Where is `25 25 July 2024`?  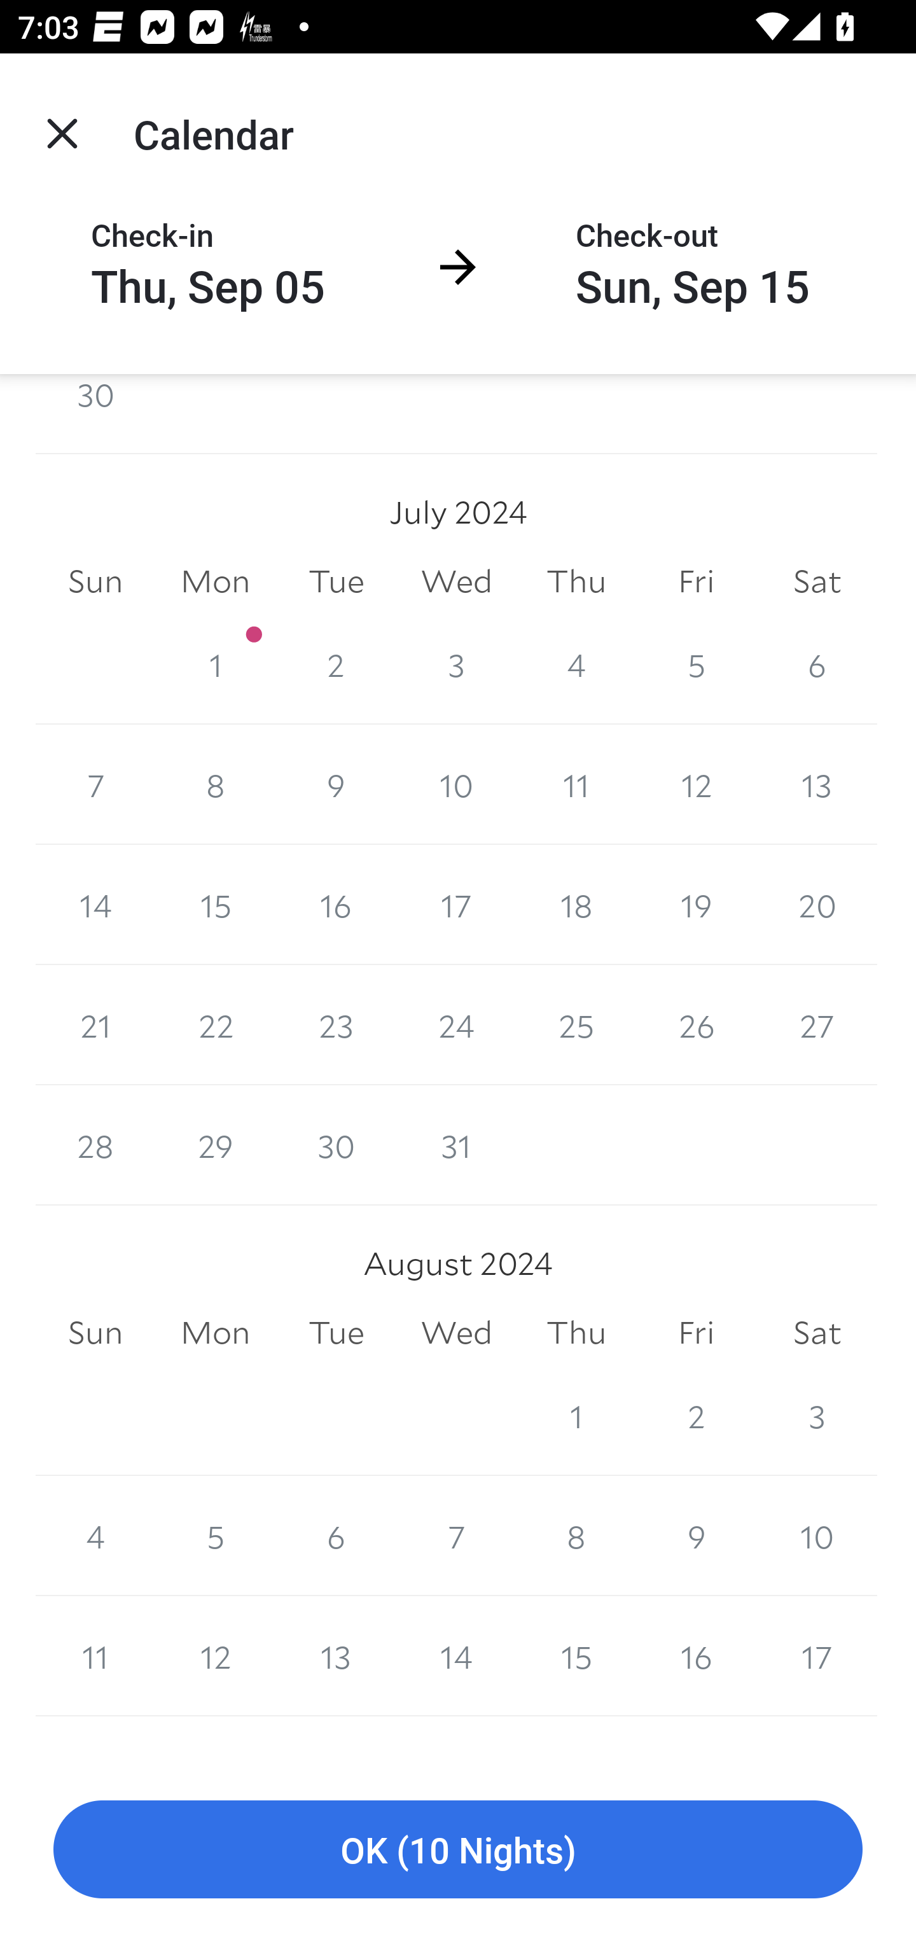 25 25 July 2024 is located at coordinates (576, 1024).